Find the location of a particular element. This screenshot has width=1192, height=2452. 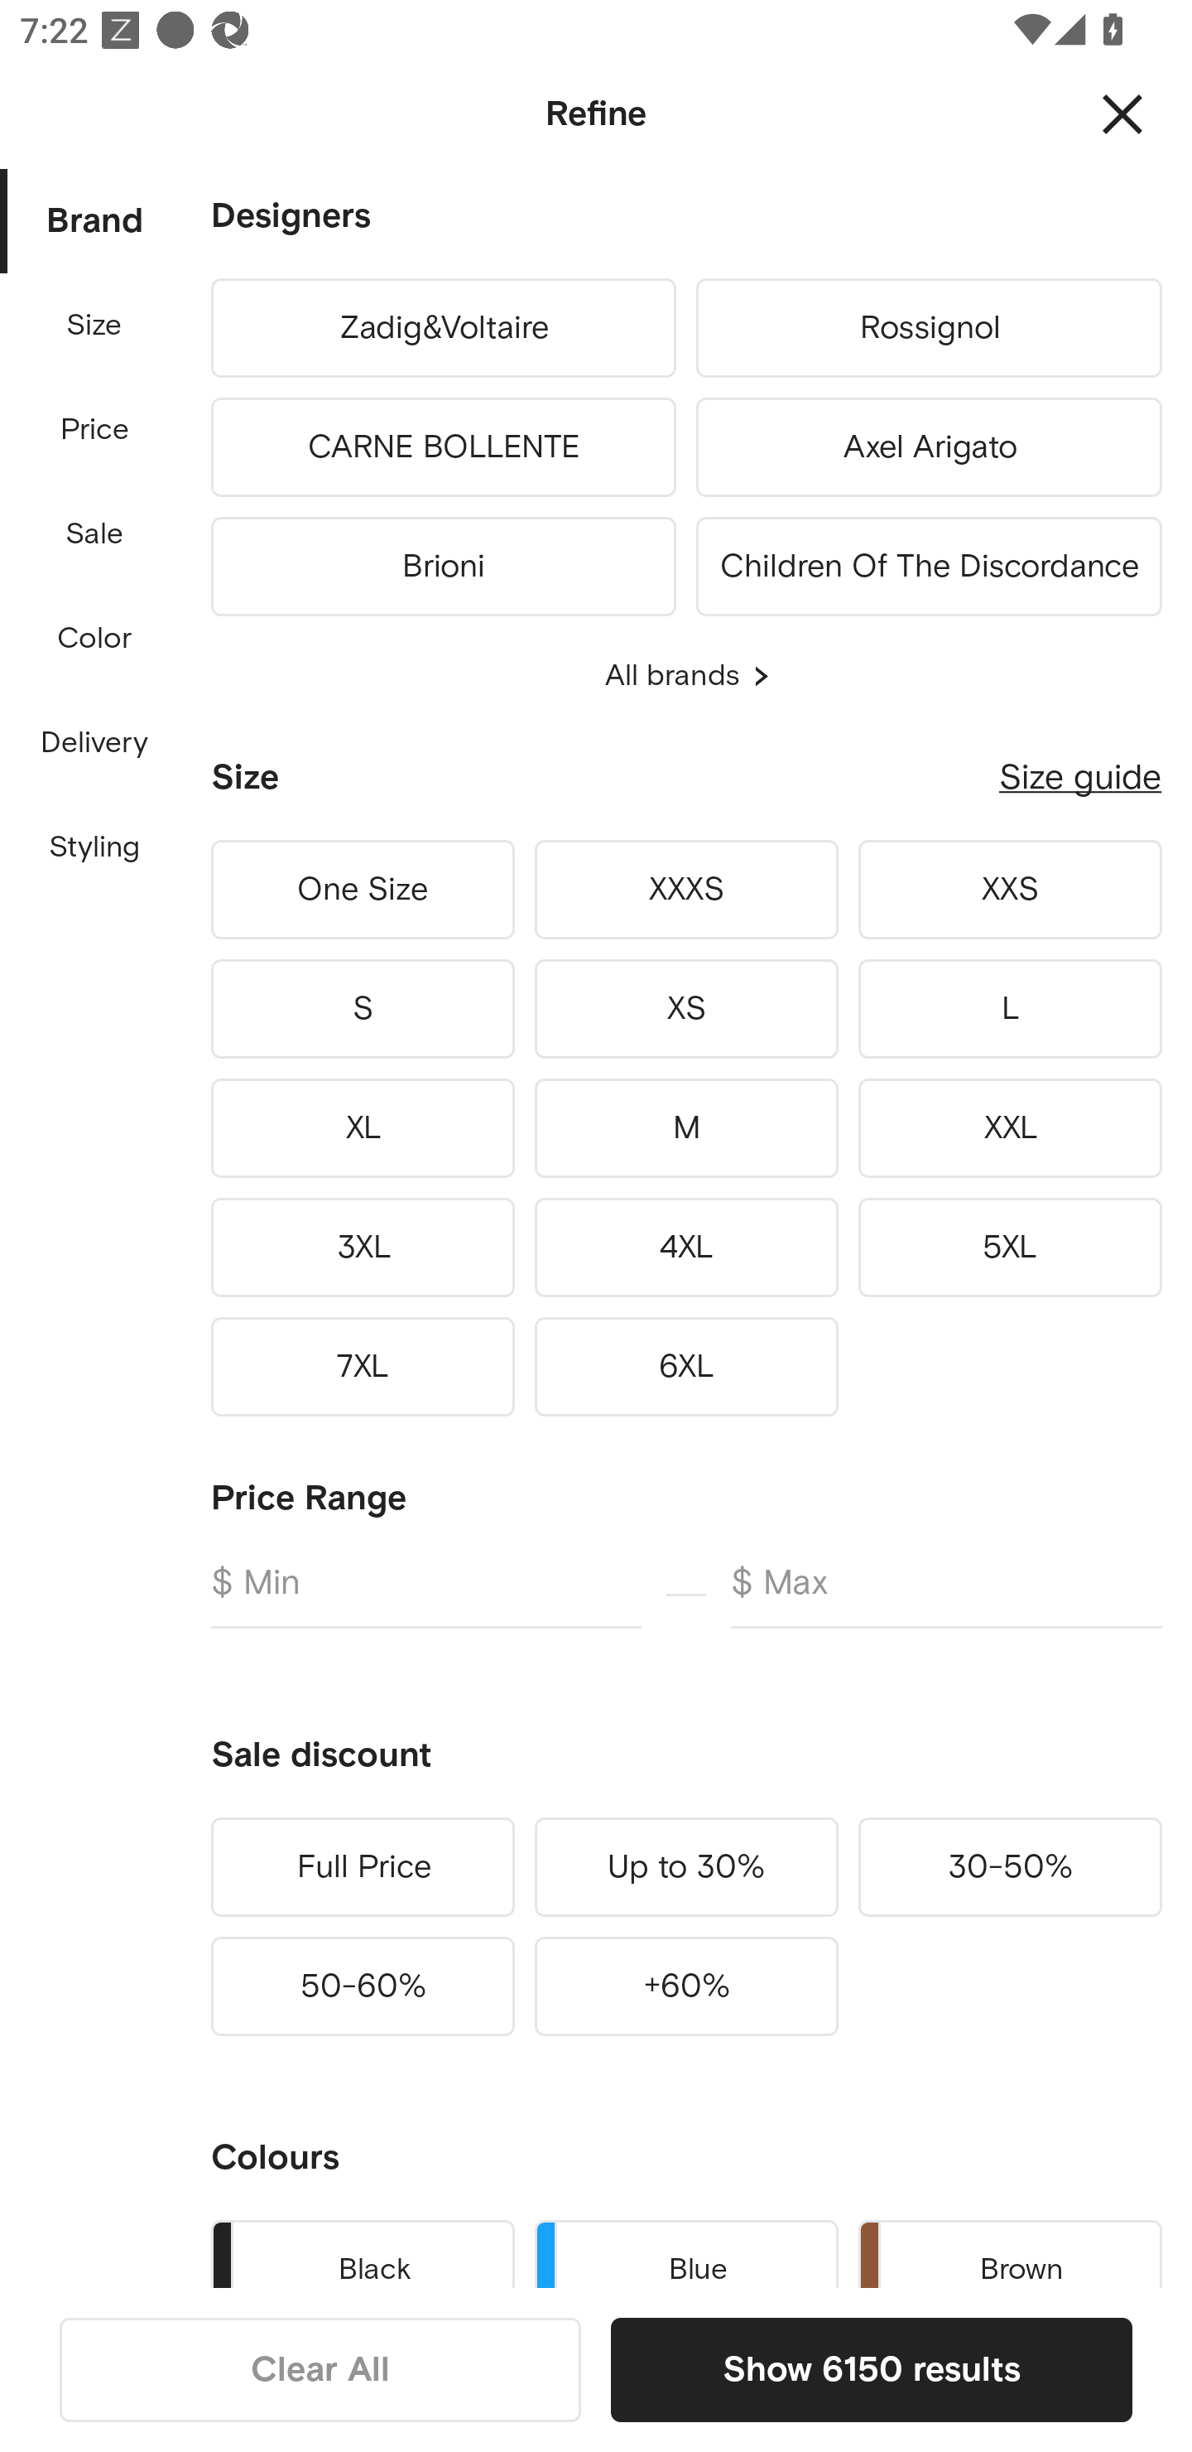

XL is located at coordinates (363, 1127).